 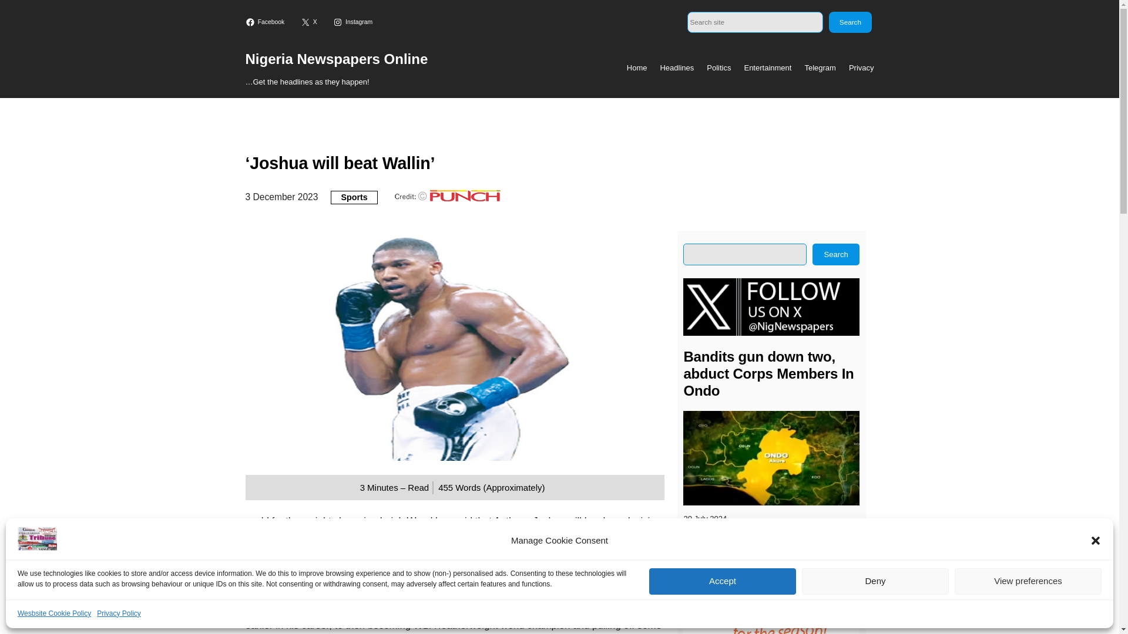 I want to click on Sports, so click(x=354, y=197).